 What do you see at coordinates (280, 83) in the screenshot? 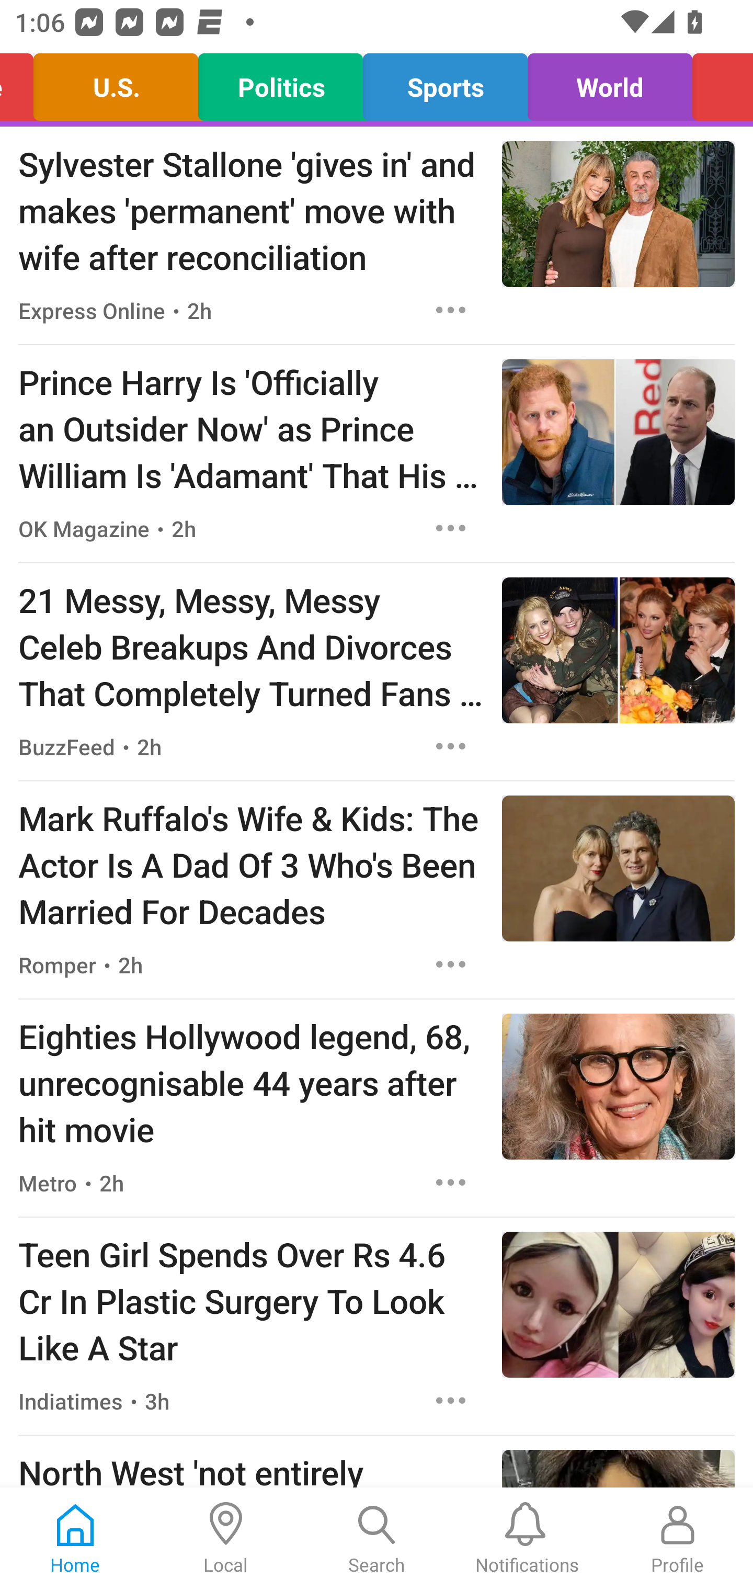
I see `Politics` at bounding box center [280, 83].